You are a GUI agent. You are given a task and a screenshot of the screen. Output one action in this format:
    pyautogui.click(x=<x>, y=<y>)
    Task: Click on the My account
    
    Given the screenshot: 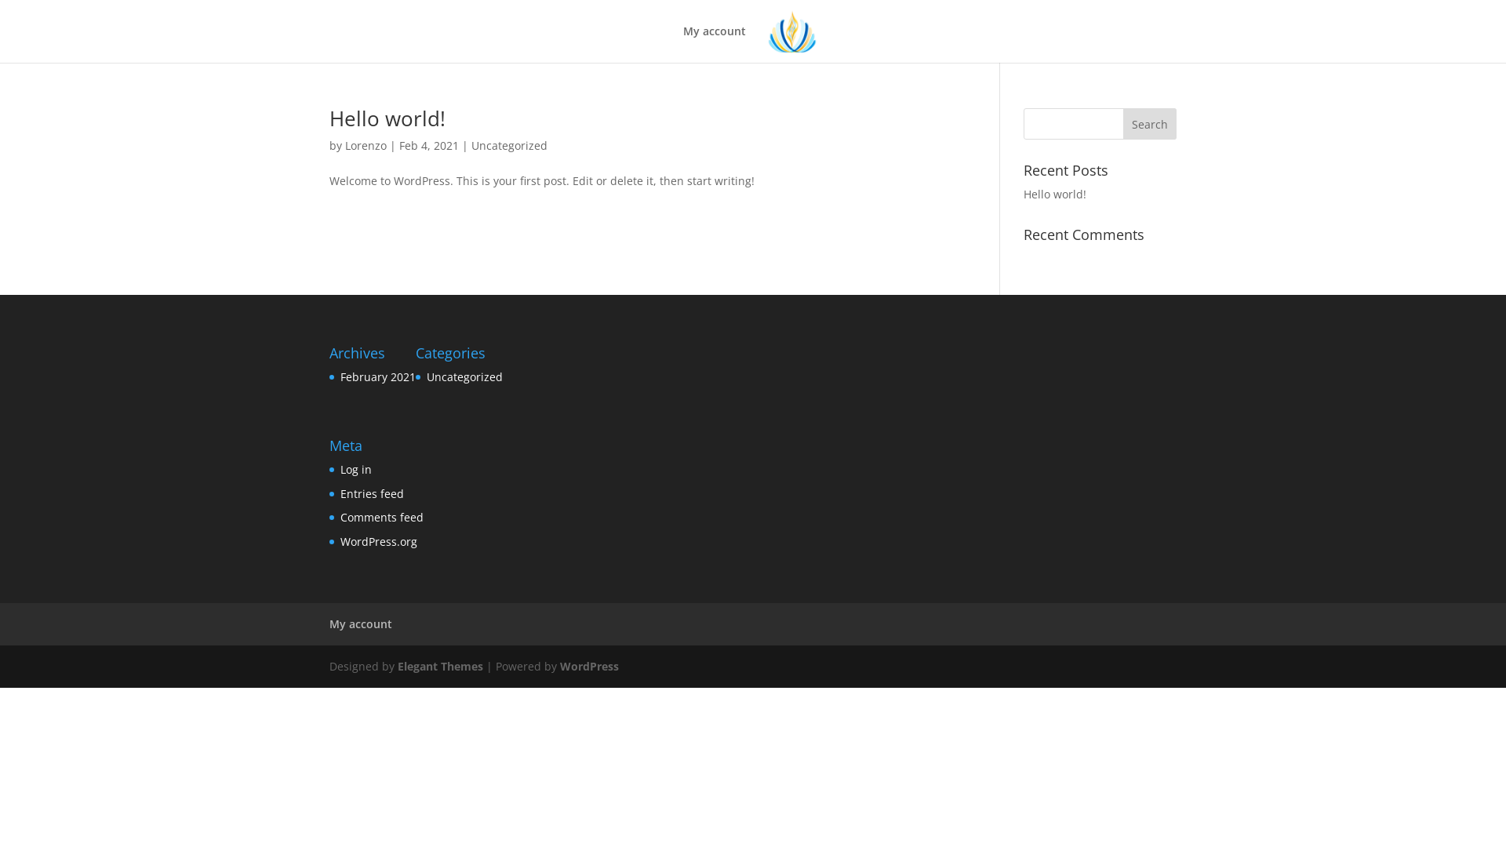 What is the action you would take?
    pyautogui.click(x=715, y=44)
    